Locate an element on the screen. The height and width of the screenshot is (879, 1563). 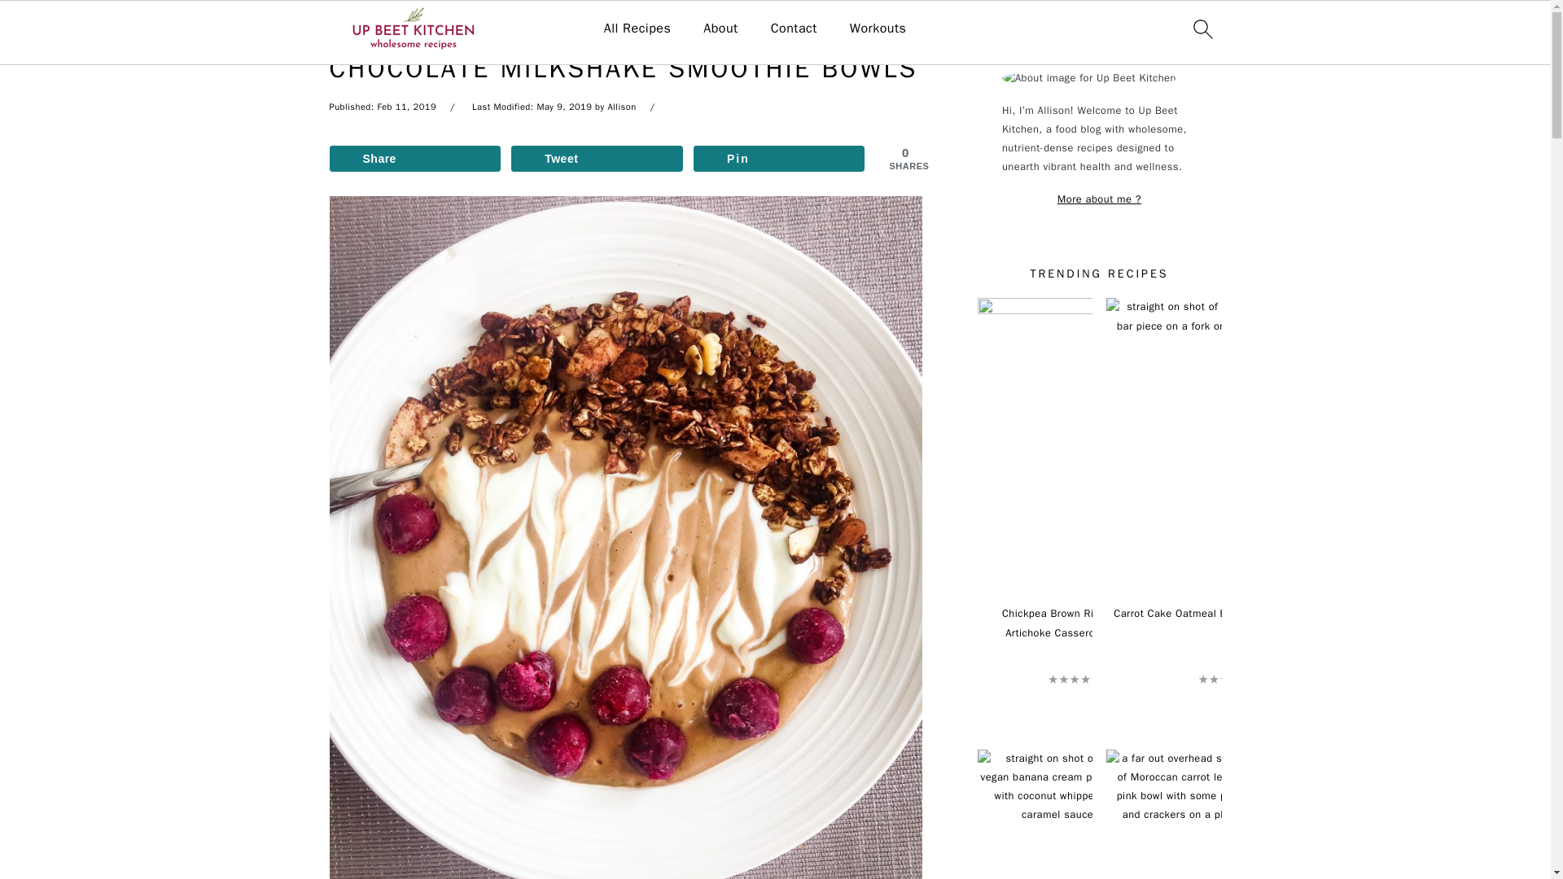
Contact is located at coordinates (794, 28).